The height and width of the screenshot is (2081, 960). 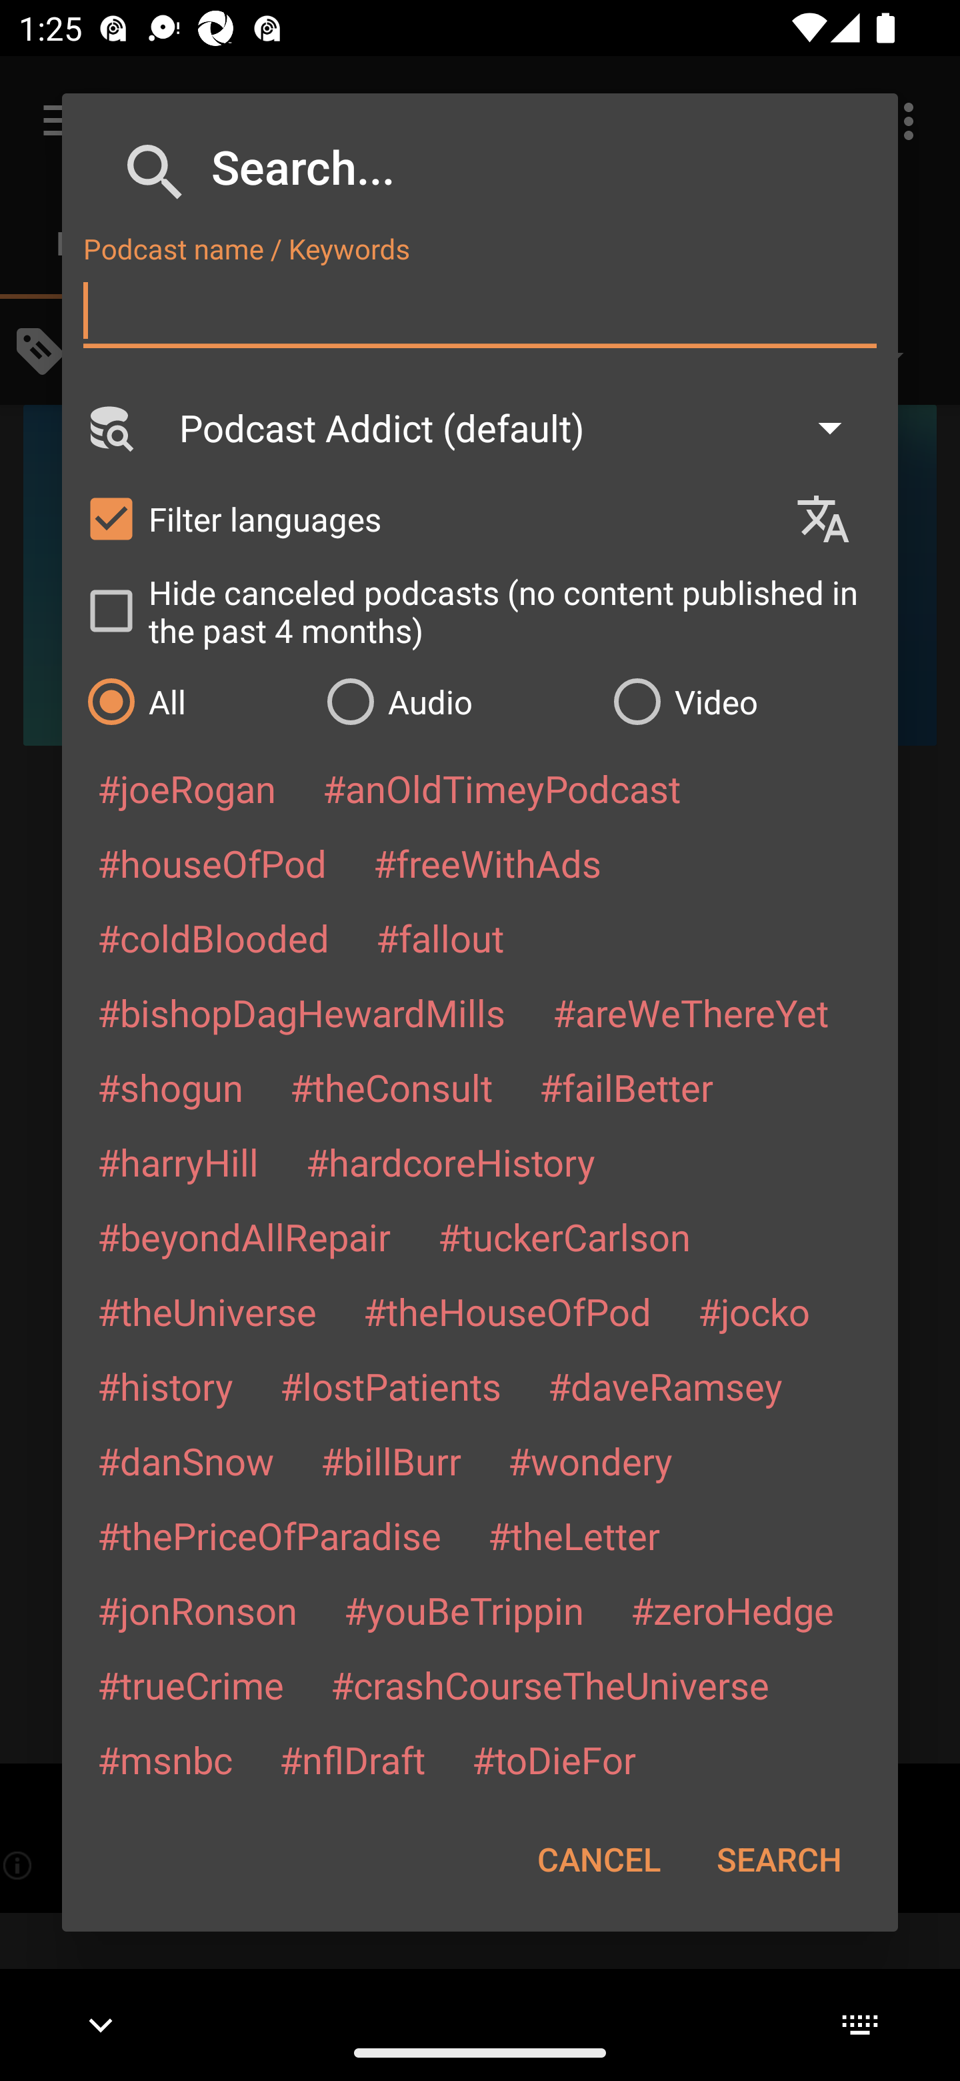 I want to click on #harryHill, so click(x=177, y=1162).